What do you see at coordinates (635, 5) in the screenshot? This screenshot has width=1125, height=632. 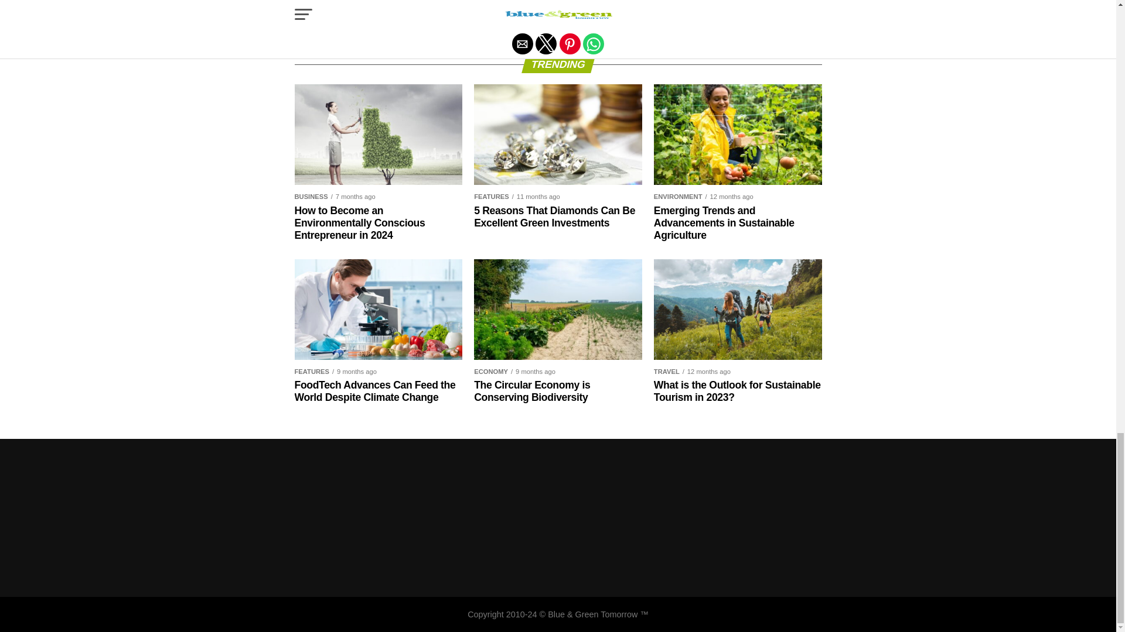 I see `GLOBAL WARMING` at bounding box center [635, 5].